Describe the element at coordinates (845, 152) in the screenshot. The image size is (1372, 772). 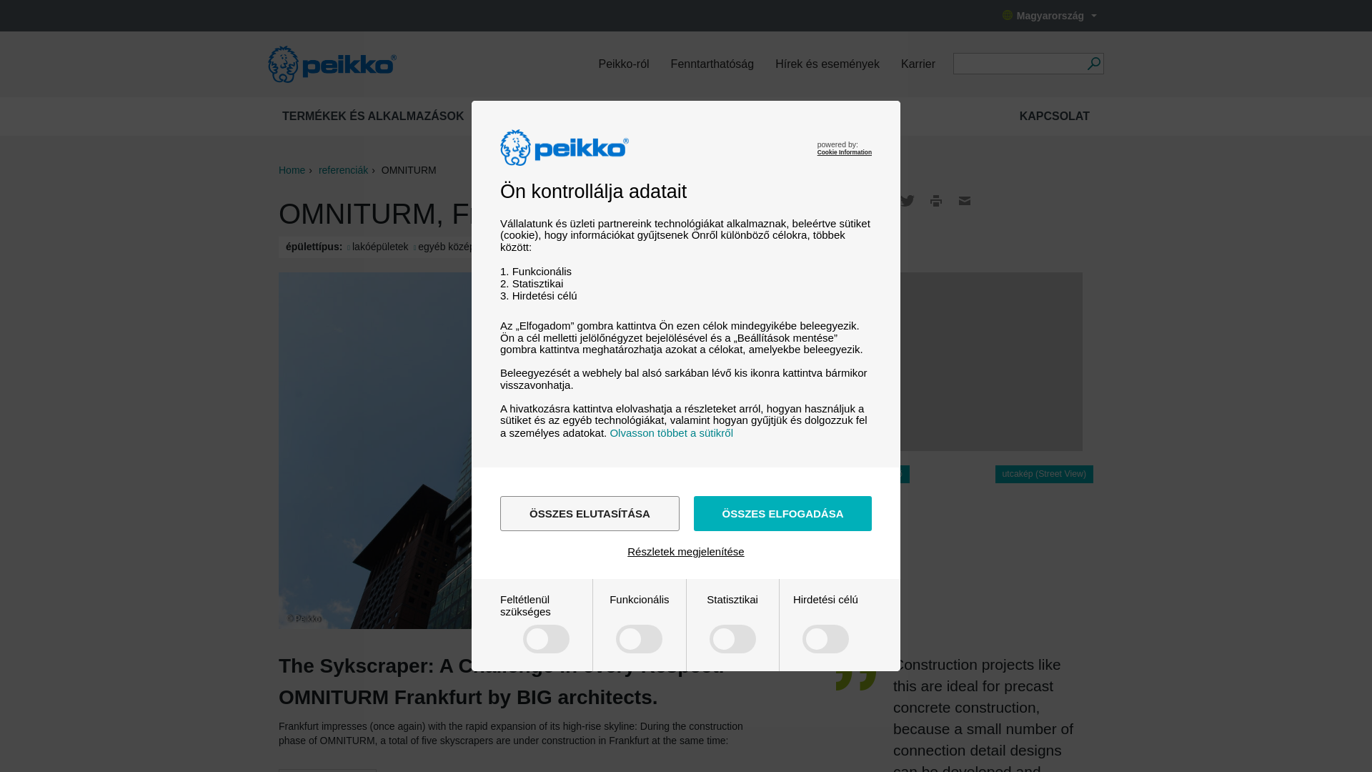
I see `Cookie Information` at that location.